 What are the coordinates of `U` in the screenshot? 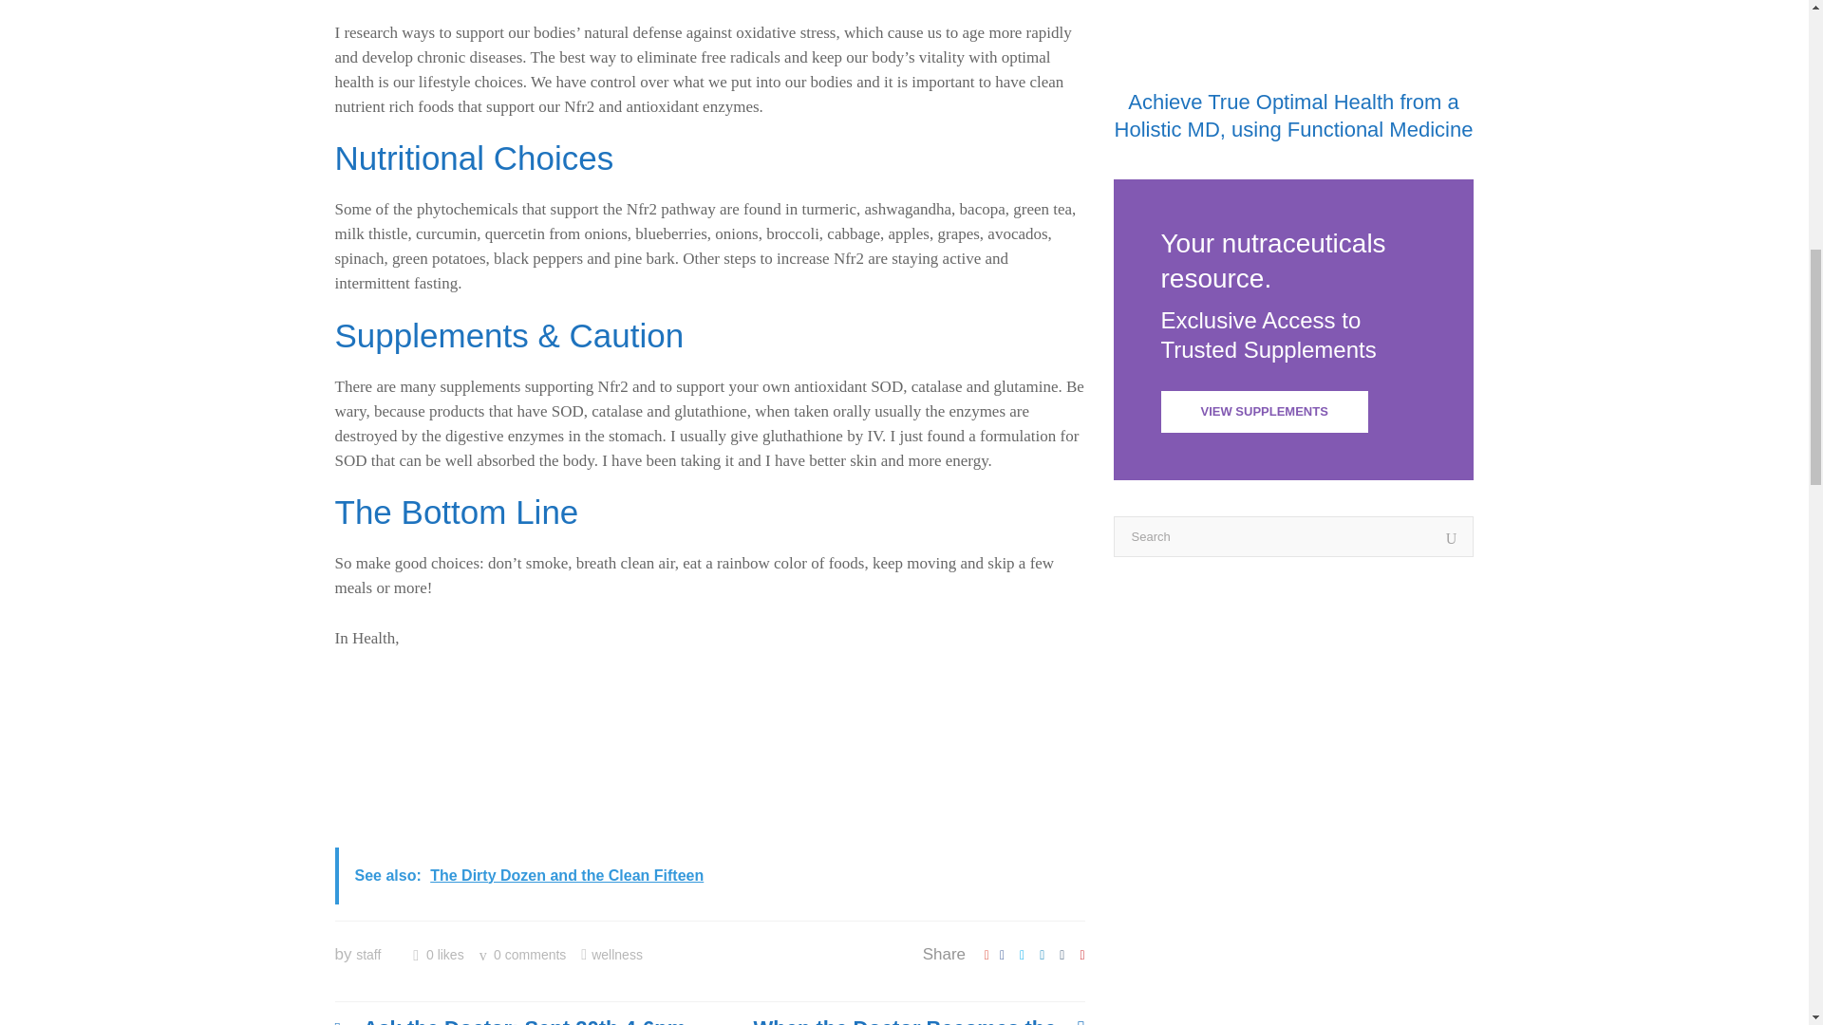 It's located at (1451, 539).